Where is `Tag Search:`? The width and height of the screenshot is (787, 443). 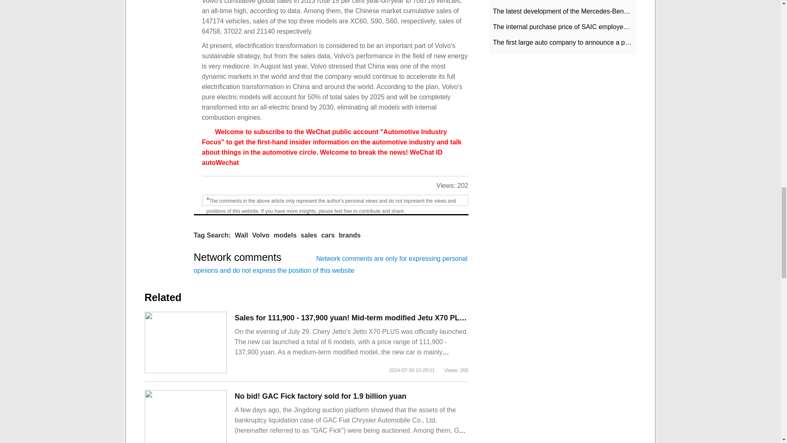
Tag Search: is located at coordinates (212, 235).